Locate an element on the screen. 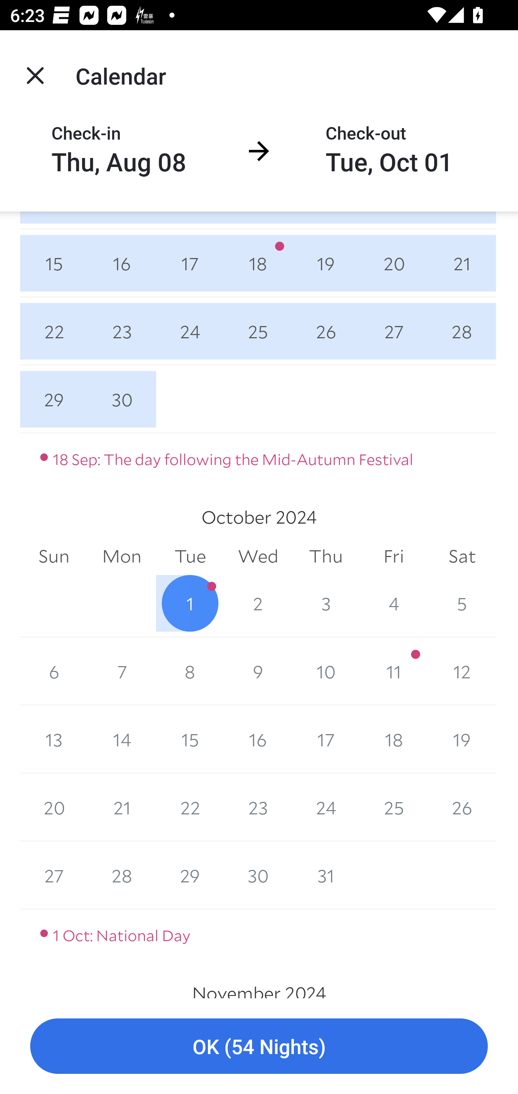 This screenshot has width=518, height=1094. 23 23 October 2024 is located at coordinates (258, 807).